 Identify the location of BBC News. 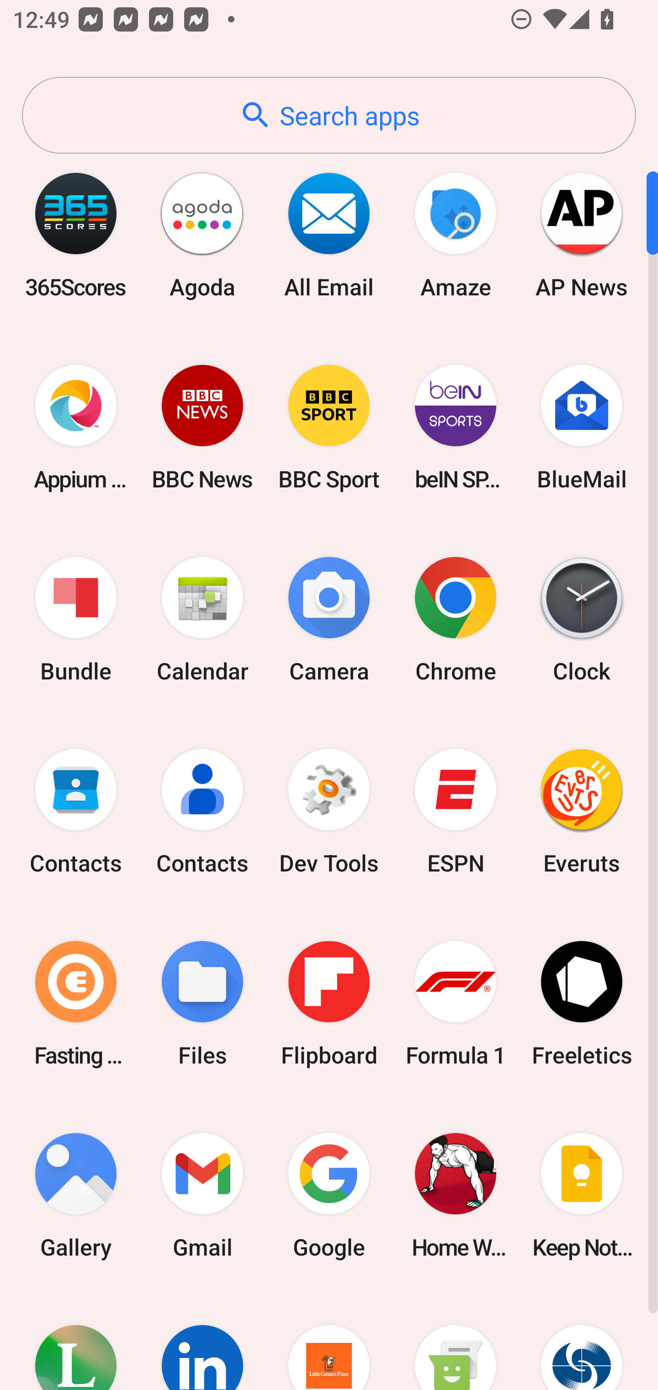
(202, 427).